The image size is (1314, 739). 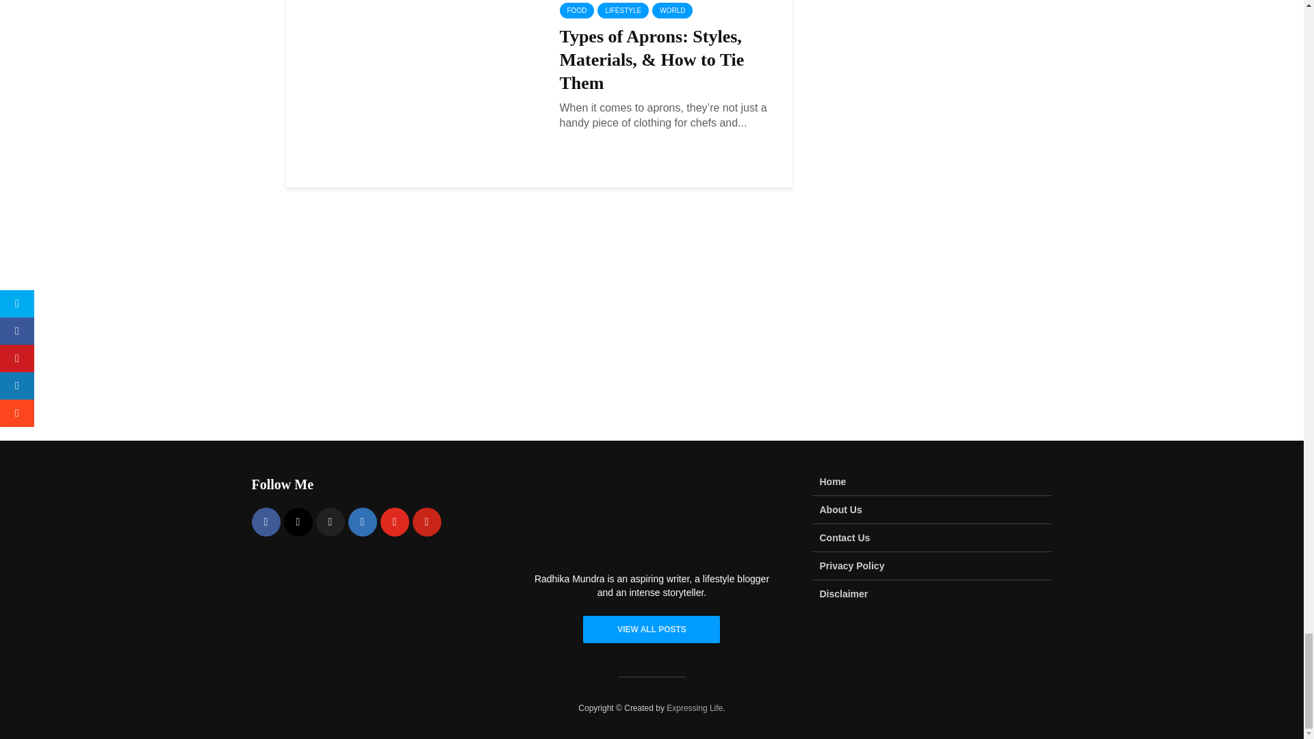 What do you see at coordinates (298, 521) in the screenshot?
I see `Instagram` at bounding box center [298, 521].